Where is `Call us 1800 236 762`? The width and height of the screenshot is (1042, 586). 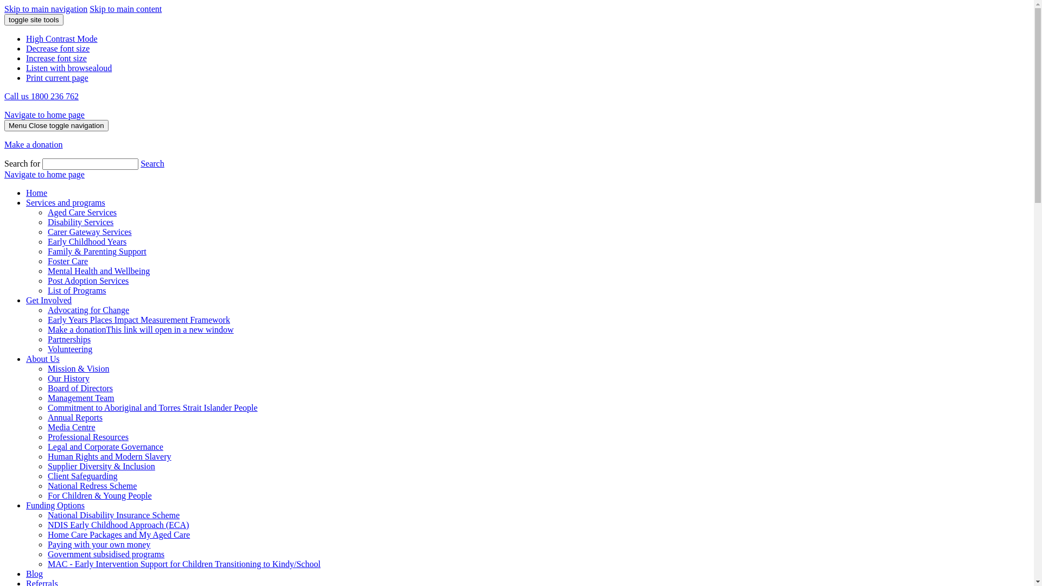
Call us 1800 236 762 is located at coordinates (41, 97).